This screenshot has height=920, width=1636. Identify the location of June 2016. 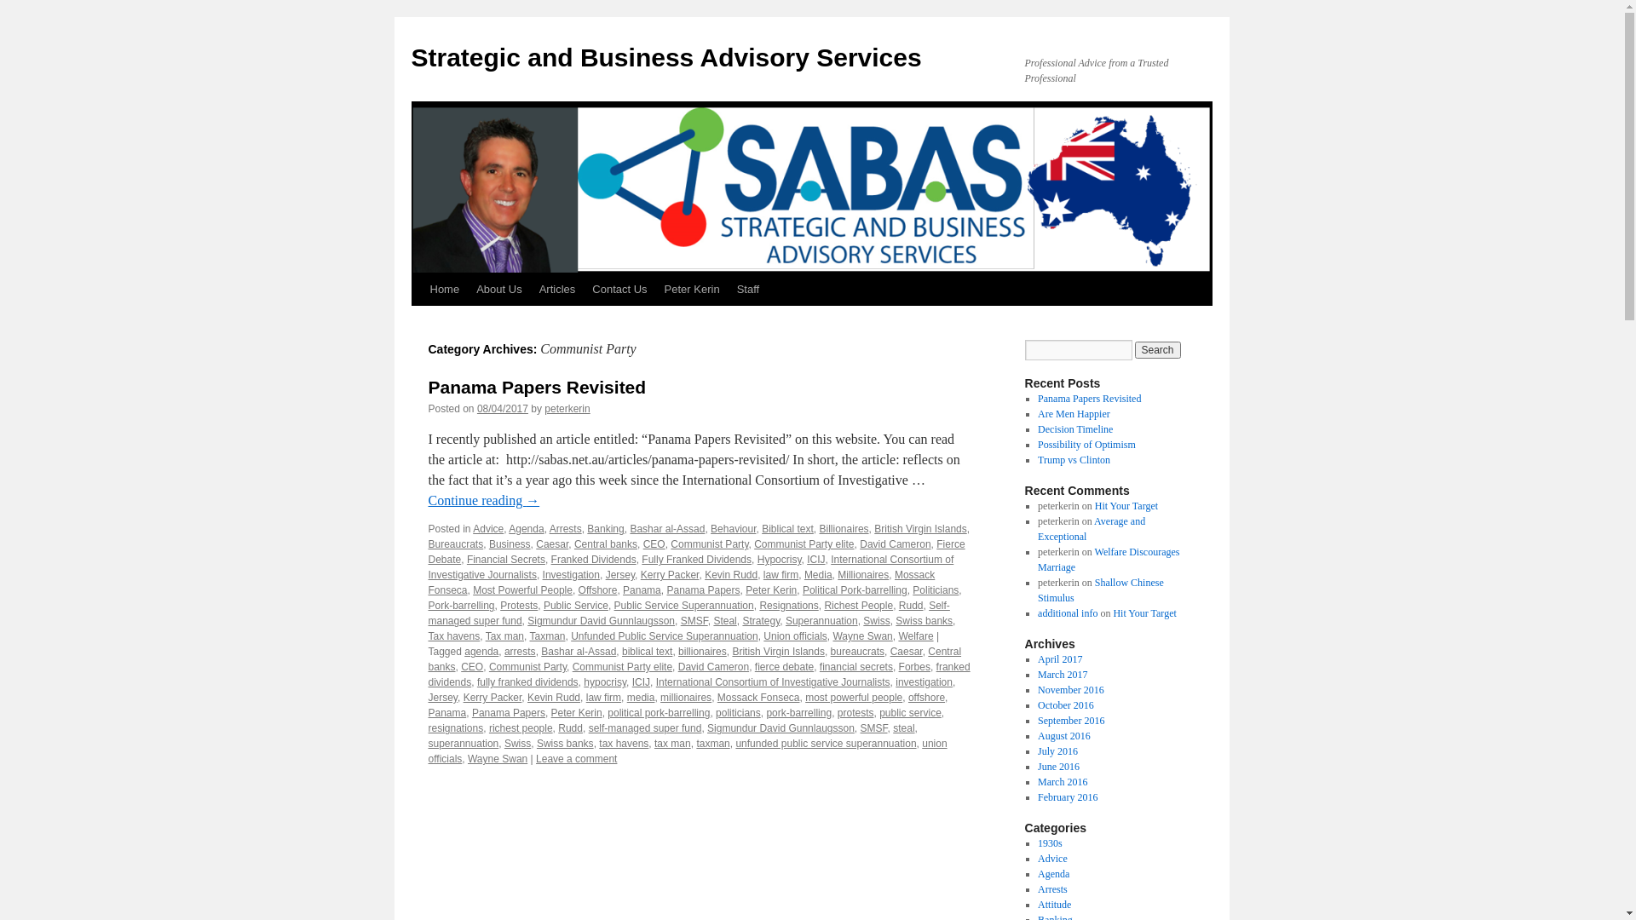
(1058, 767).